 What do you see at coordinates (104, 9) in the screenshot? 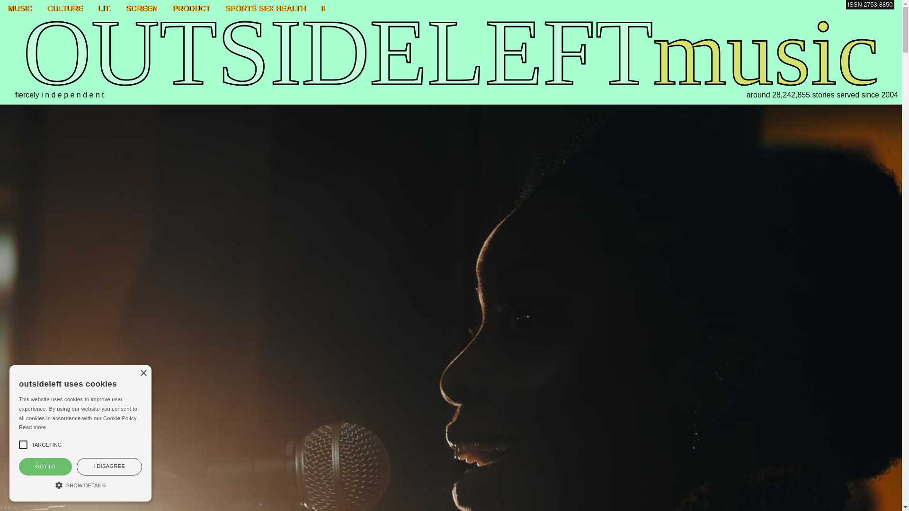
I see `LIT.` at bounding box center [104, 9].